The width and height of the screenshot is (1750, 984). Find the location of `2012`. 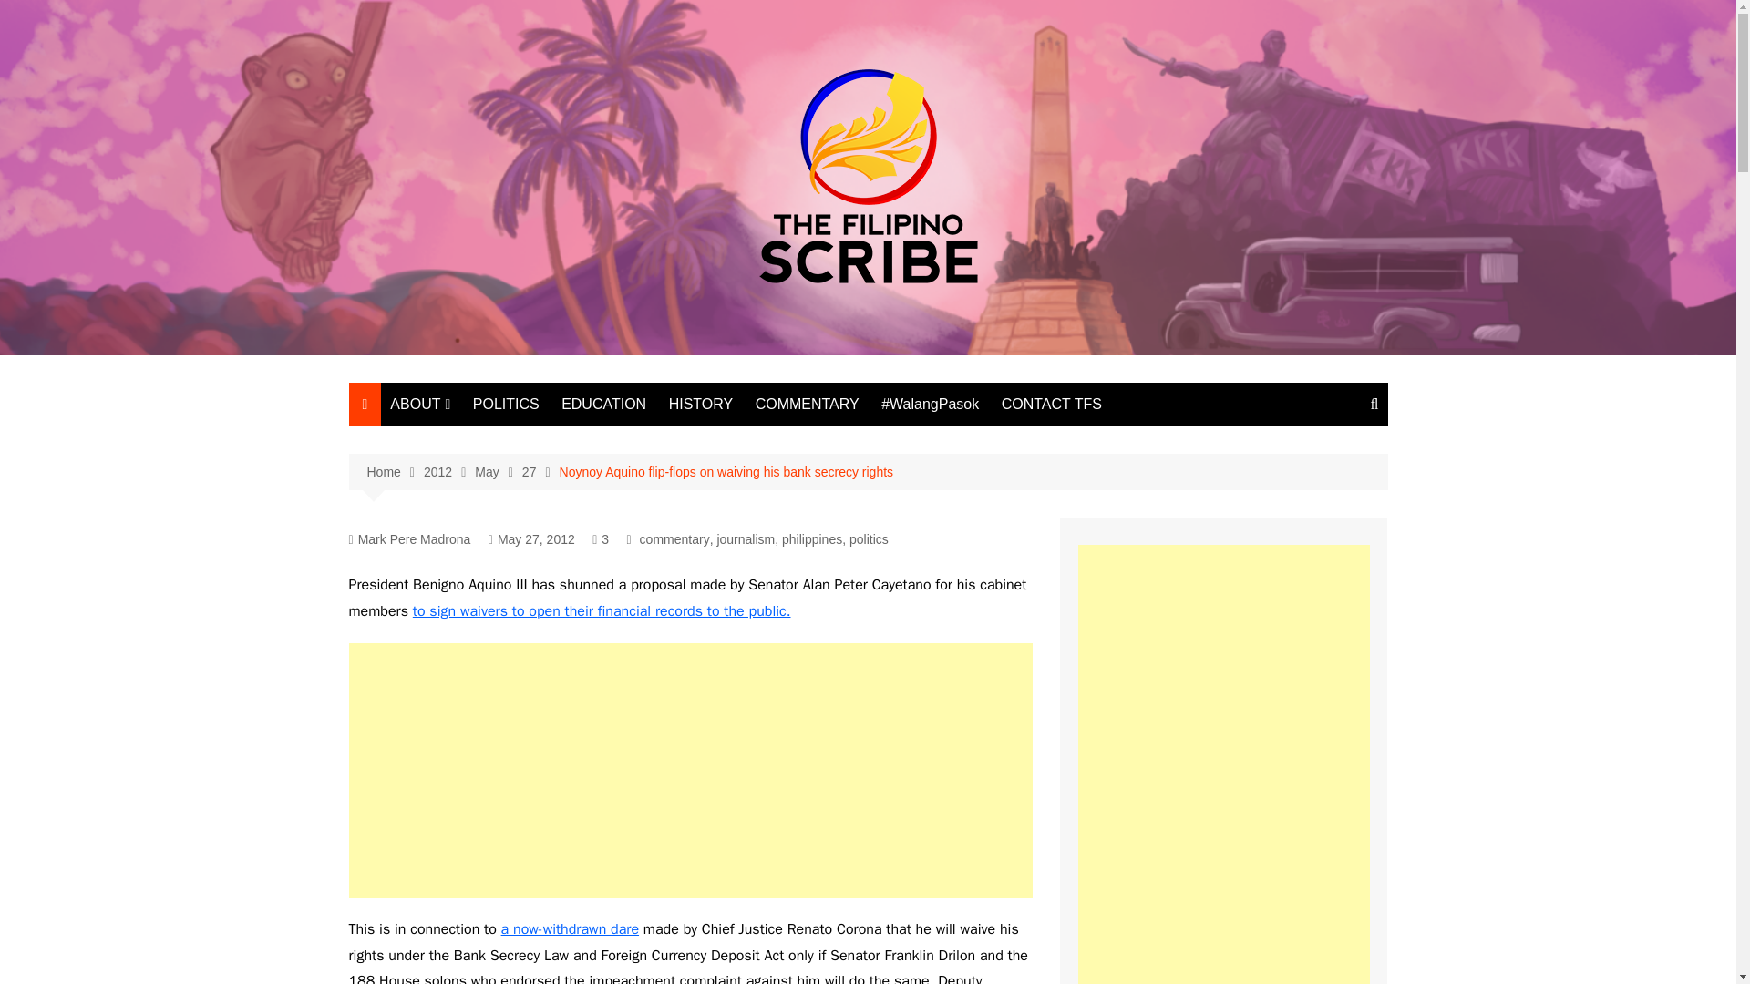

2012 is located at coordinates (448, 472).